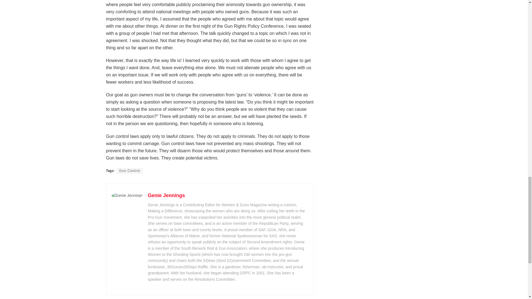 This screenshot has width=532, height=299. What do you see at coordinates (130, 171) in the screenshot?
I see `Gun Control` at bounding box center [130, 171].